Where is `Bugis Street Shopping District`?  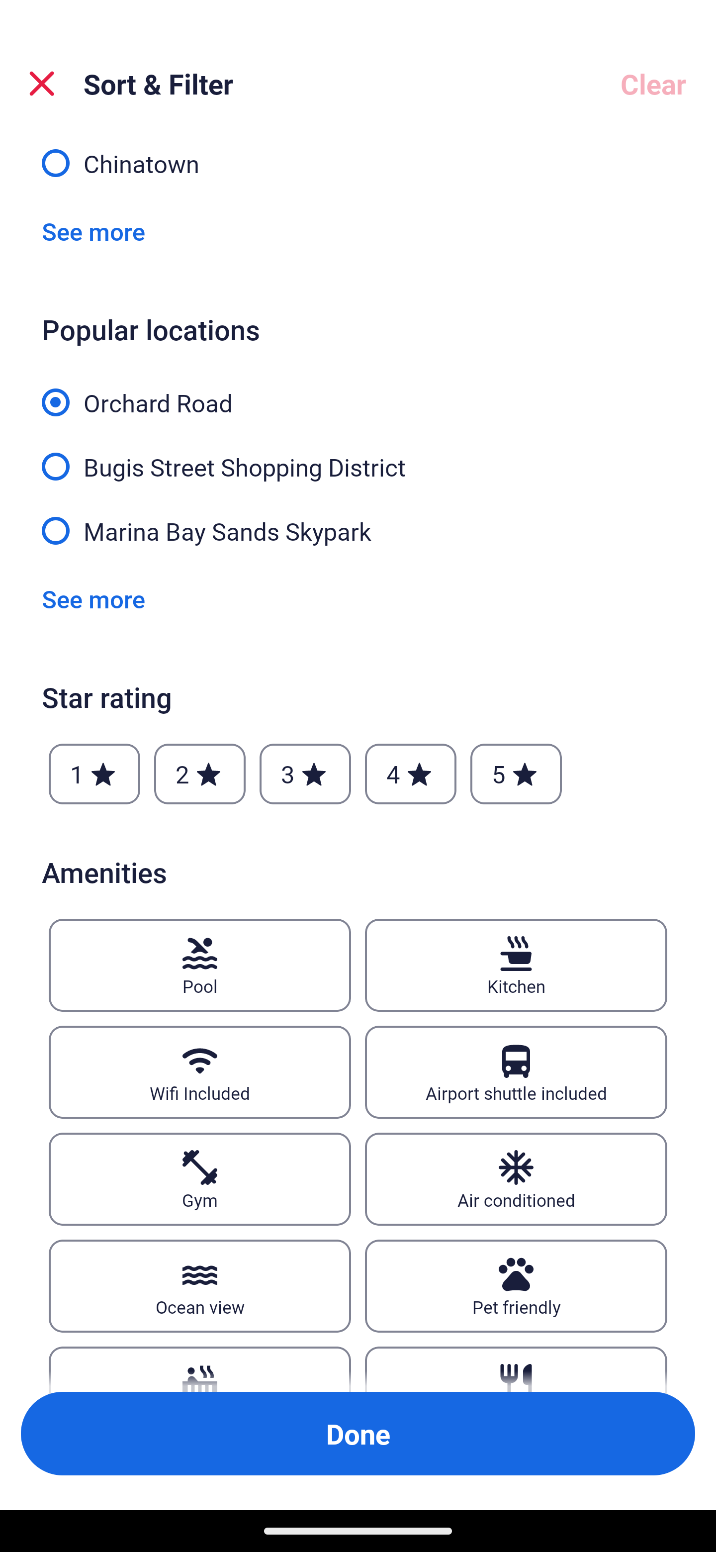 Bugis Street Shopping District is located at coordinates (358, 455).